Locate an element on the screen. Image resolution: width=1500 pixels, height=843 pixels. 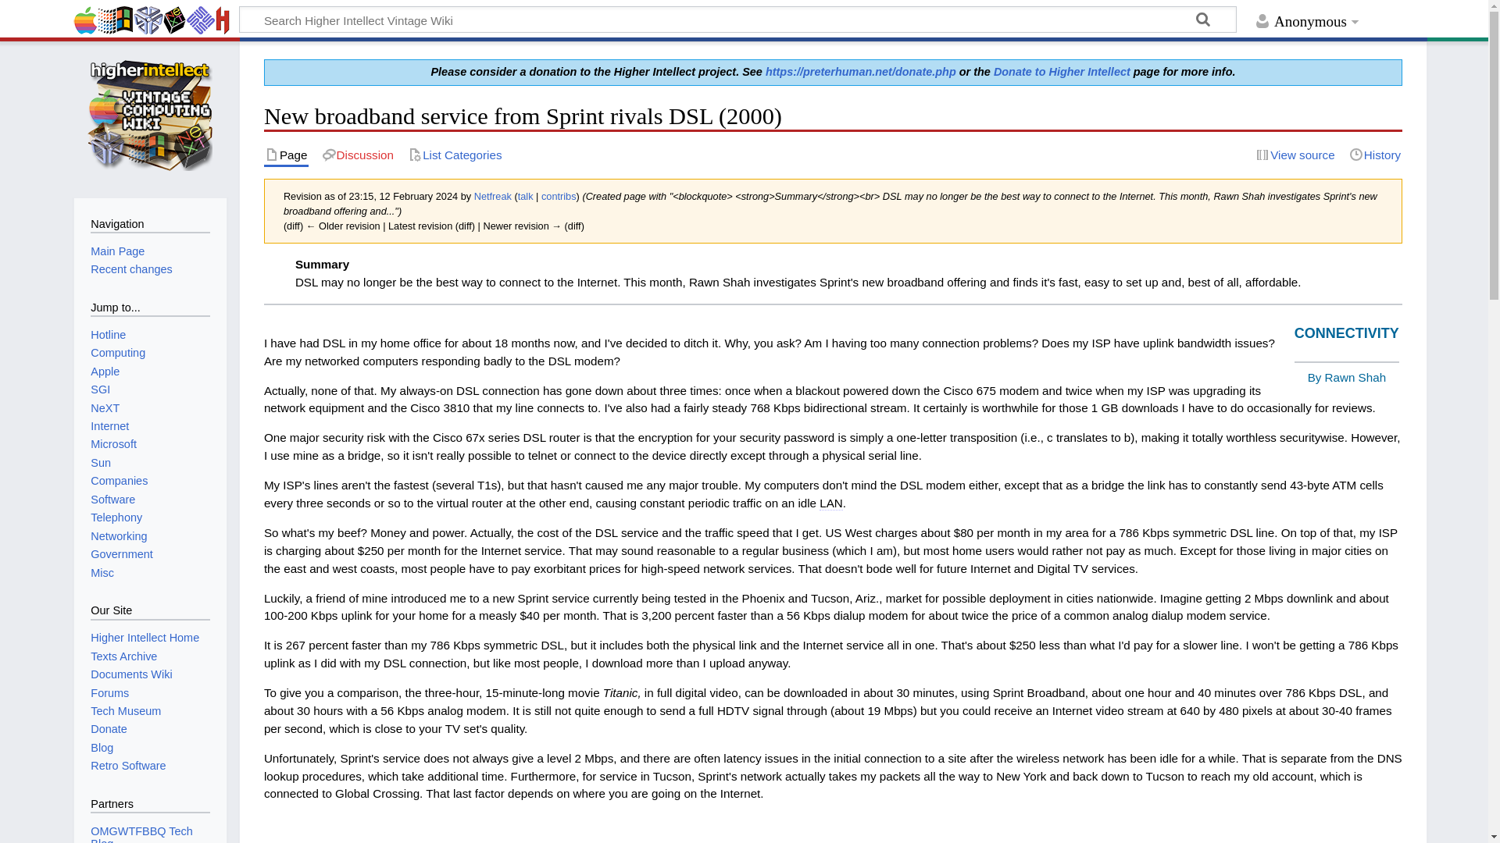
Search the pages for this text is located at coordinates (1203, 22).